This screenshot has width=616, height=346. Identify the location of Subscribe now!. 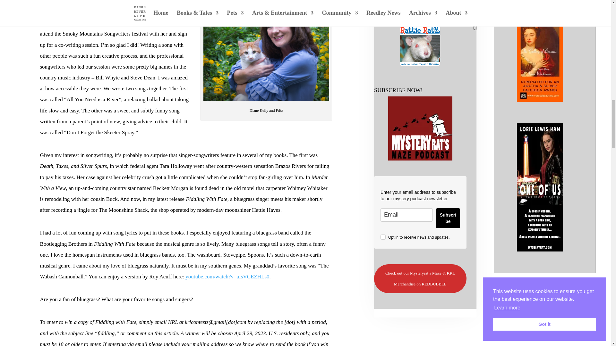
(420, 128).